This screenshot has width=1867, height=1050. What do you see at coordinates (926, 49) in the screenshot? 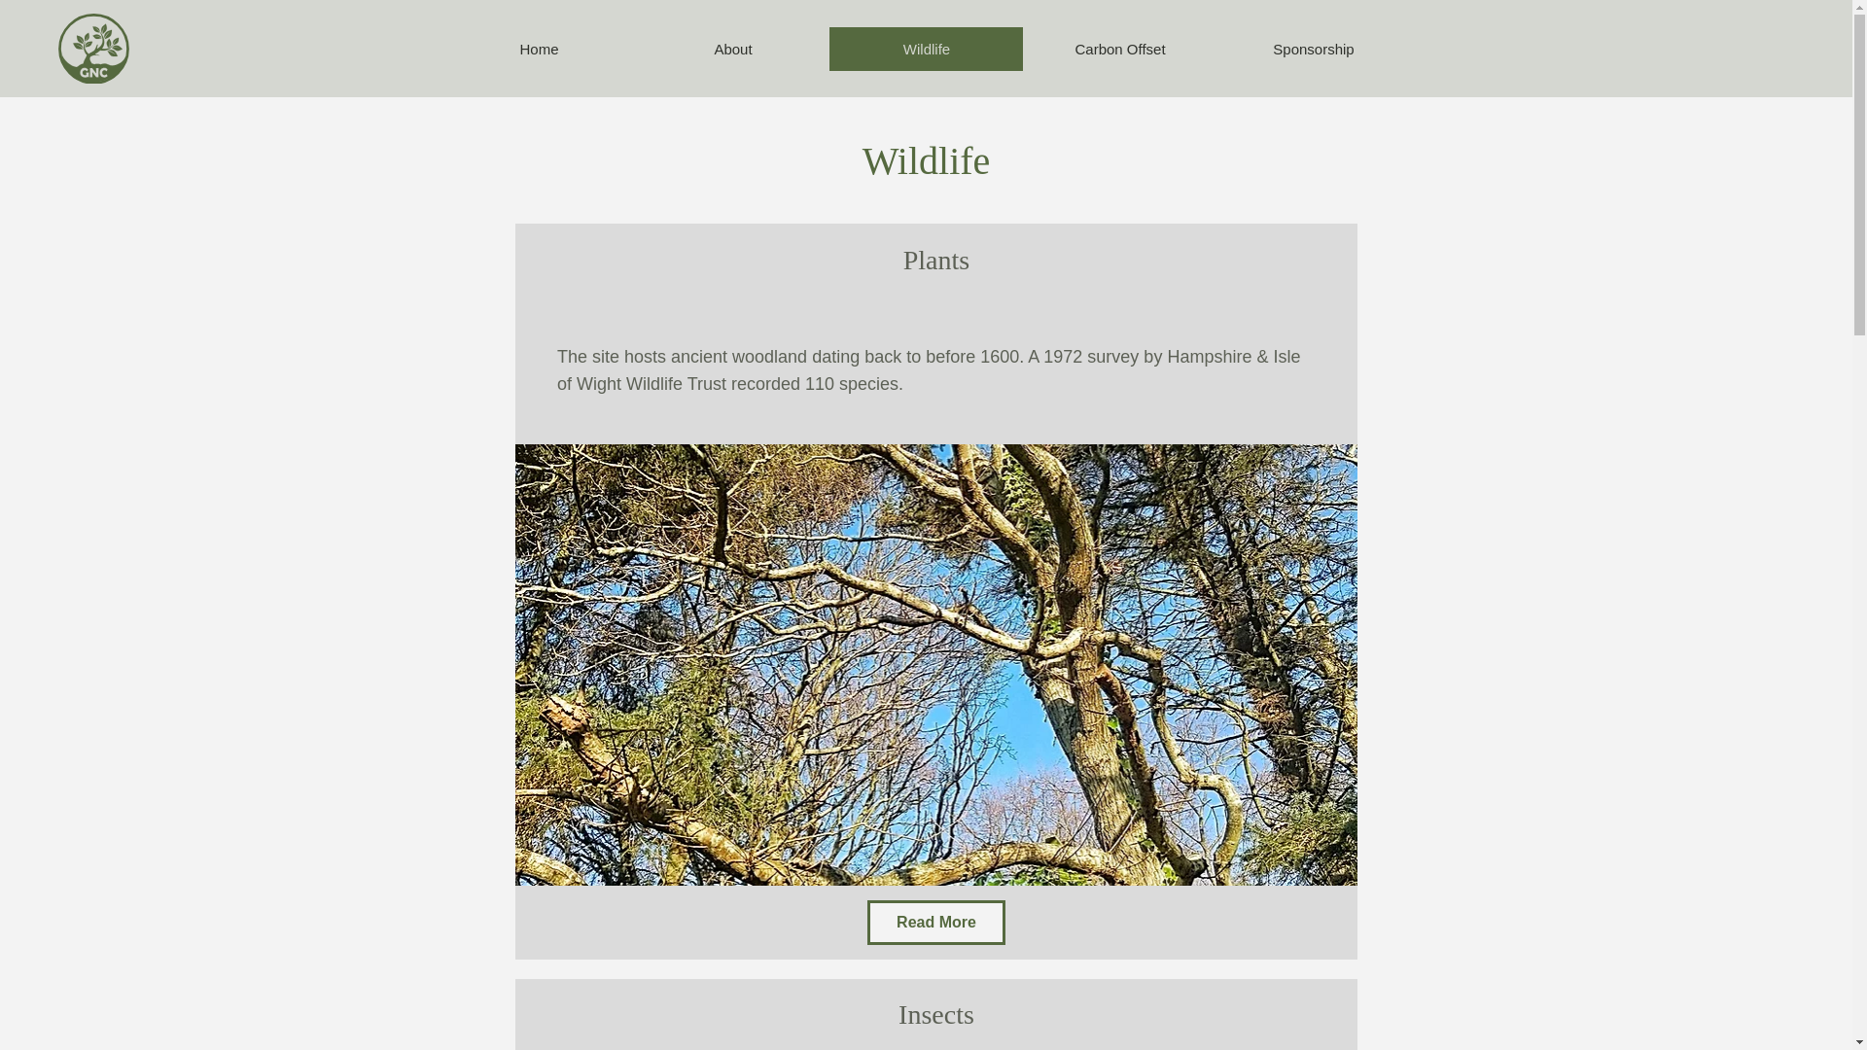
I see `Wildlife` at bounding box center [926, 49].